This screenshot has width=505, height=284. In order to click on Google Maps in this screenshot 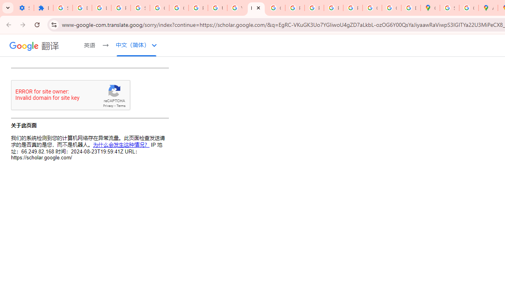, I will do `click(430, 8)`.